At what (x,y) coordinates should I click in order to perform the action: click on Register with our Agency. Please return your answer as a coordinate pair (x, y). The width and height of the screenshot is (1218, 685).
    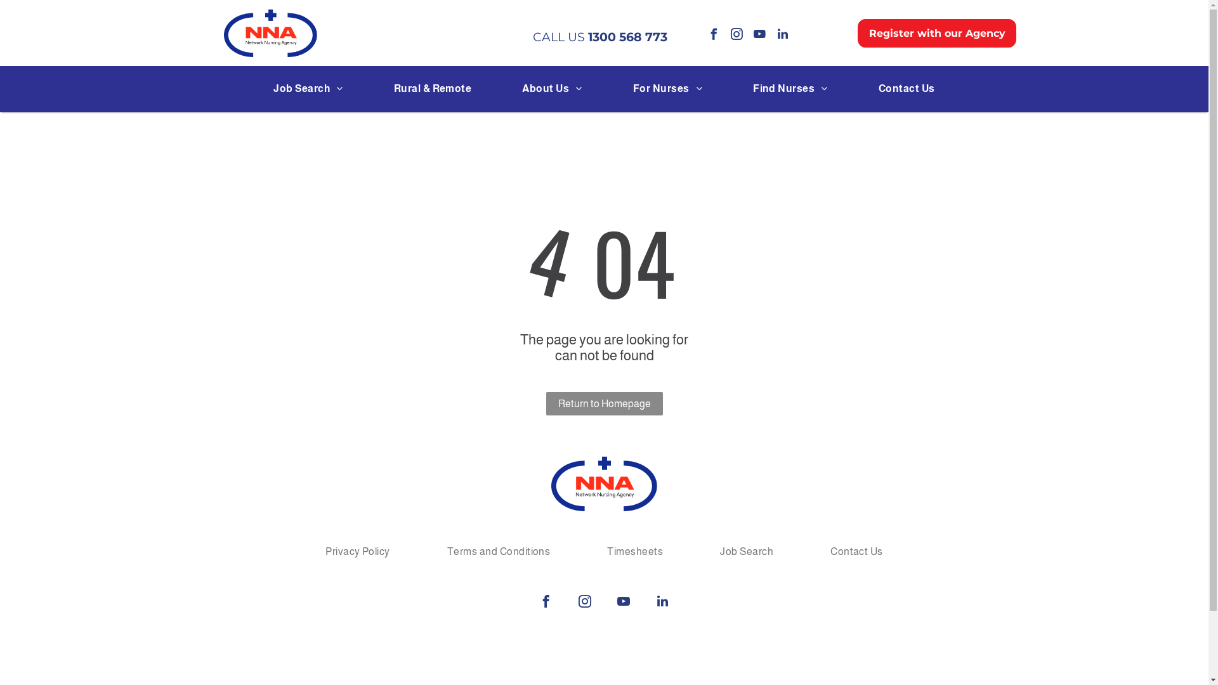
    Looking at the image, I should click on (937, 33).